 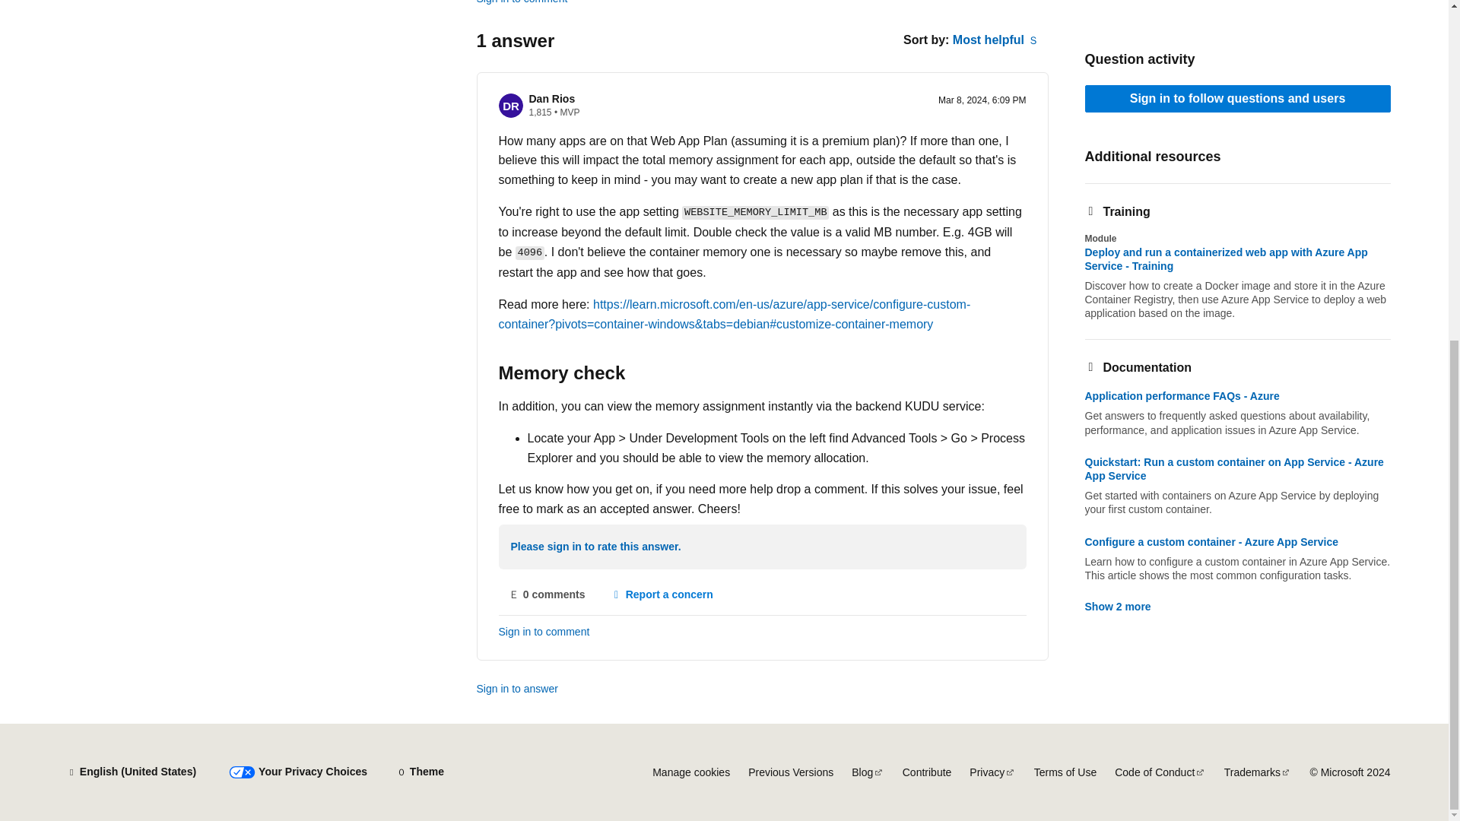 What do you see at coordinates (547, 594) in the screenshot?
I see `No comments` at bounding box center [547, 594].